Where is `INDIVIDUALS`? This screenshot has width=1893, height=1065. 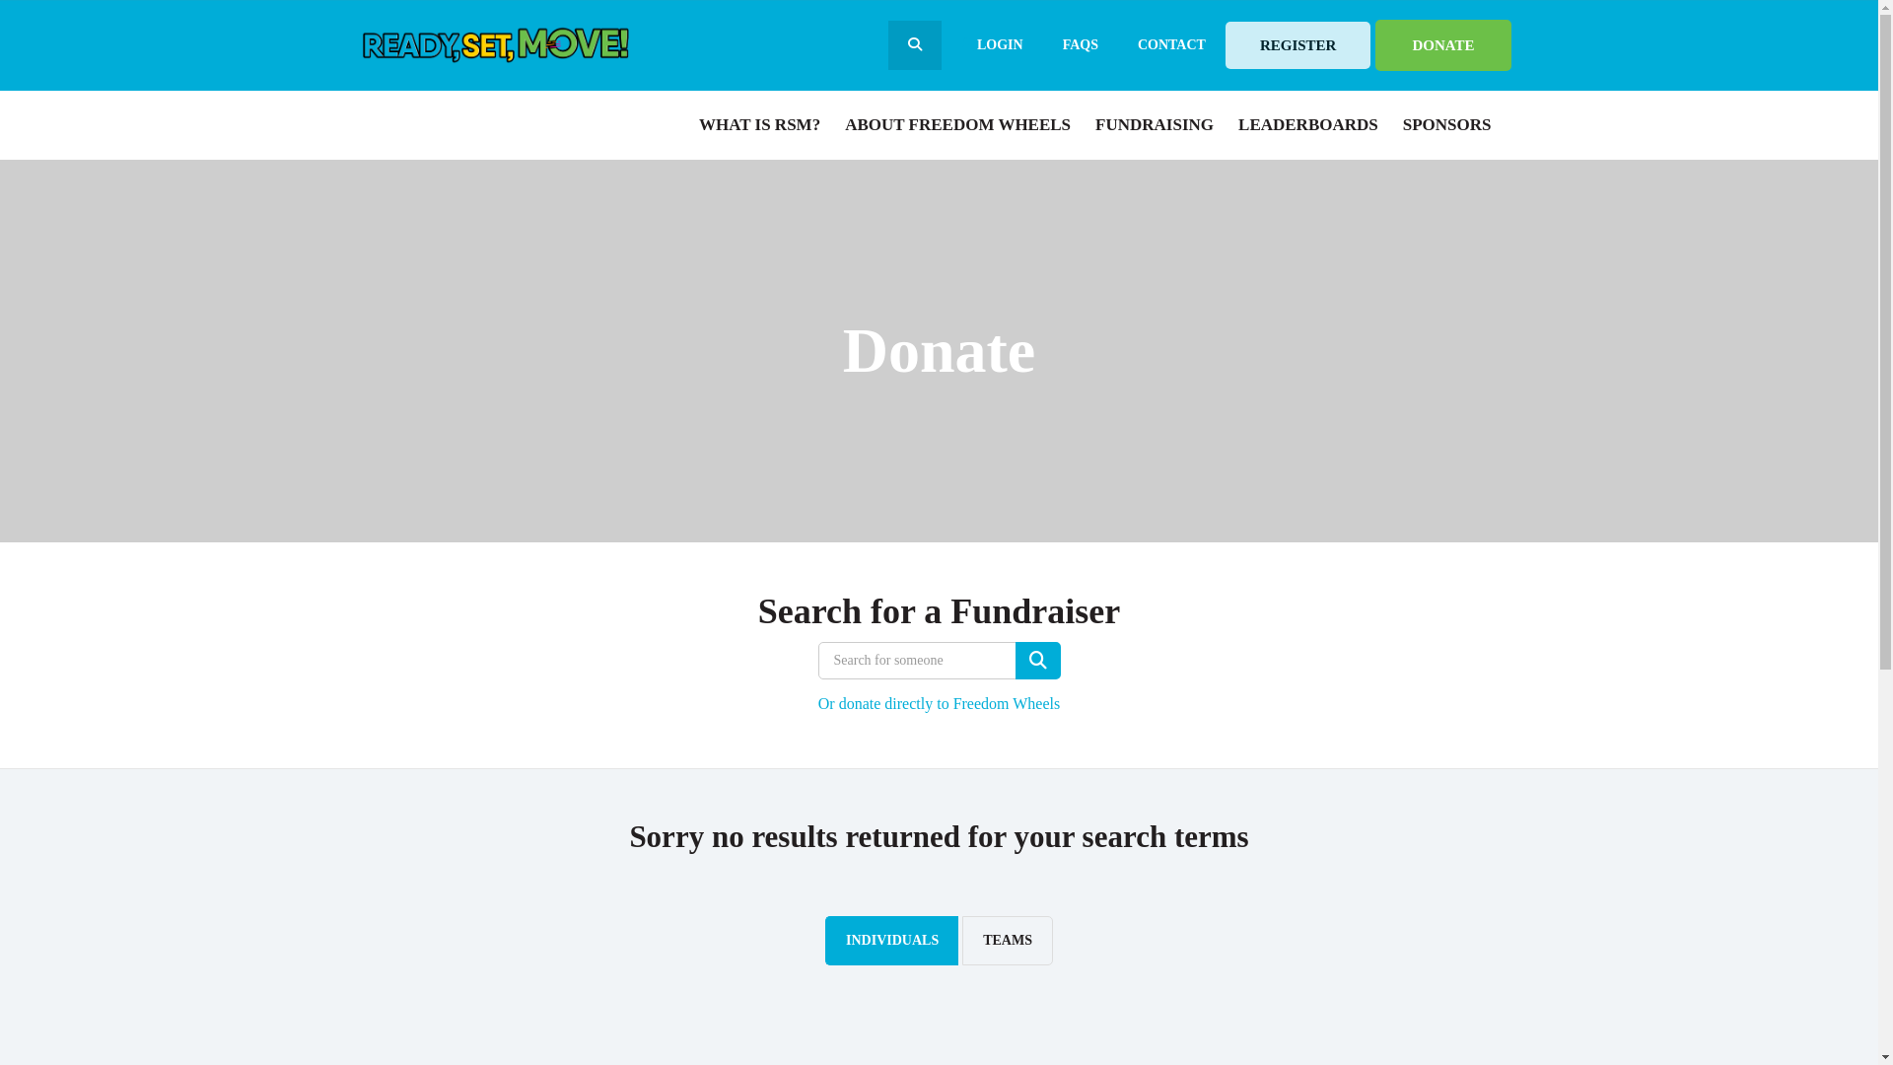 INDIVIDUALS is located at coordinates (891, 941).